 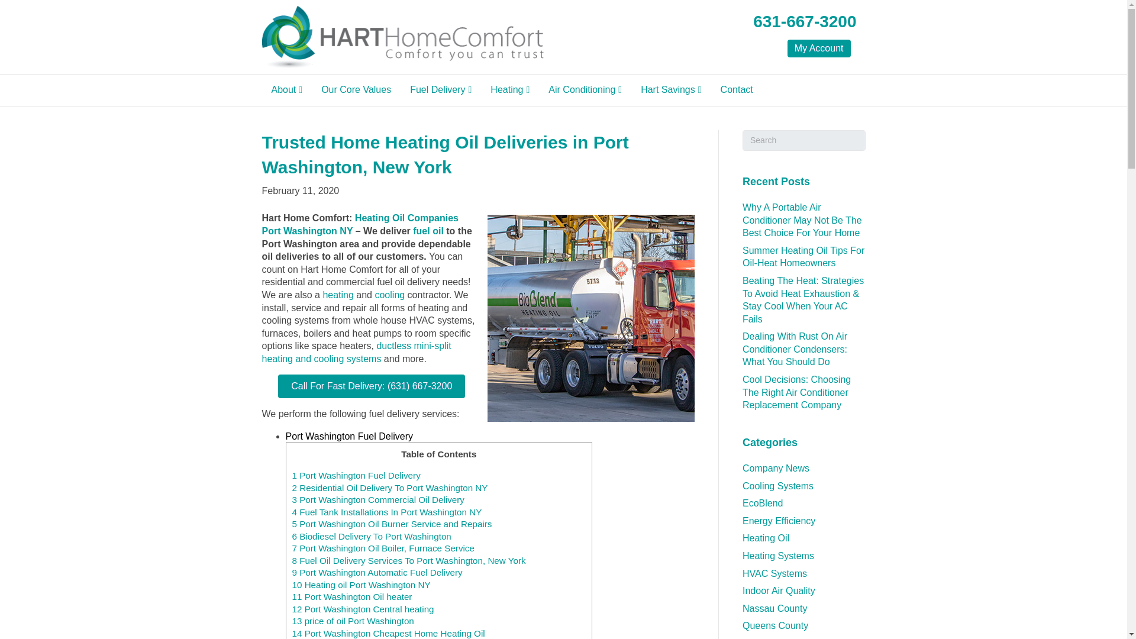 What do you see at coordinates (671, 90) in the screenshot?
I see `Hart Savings` at bounding box center [671, 90].